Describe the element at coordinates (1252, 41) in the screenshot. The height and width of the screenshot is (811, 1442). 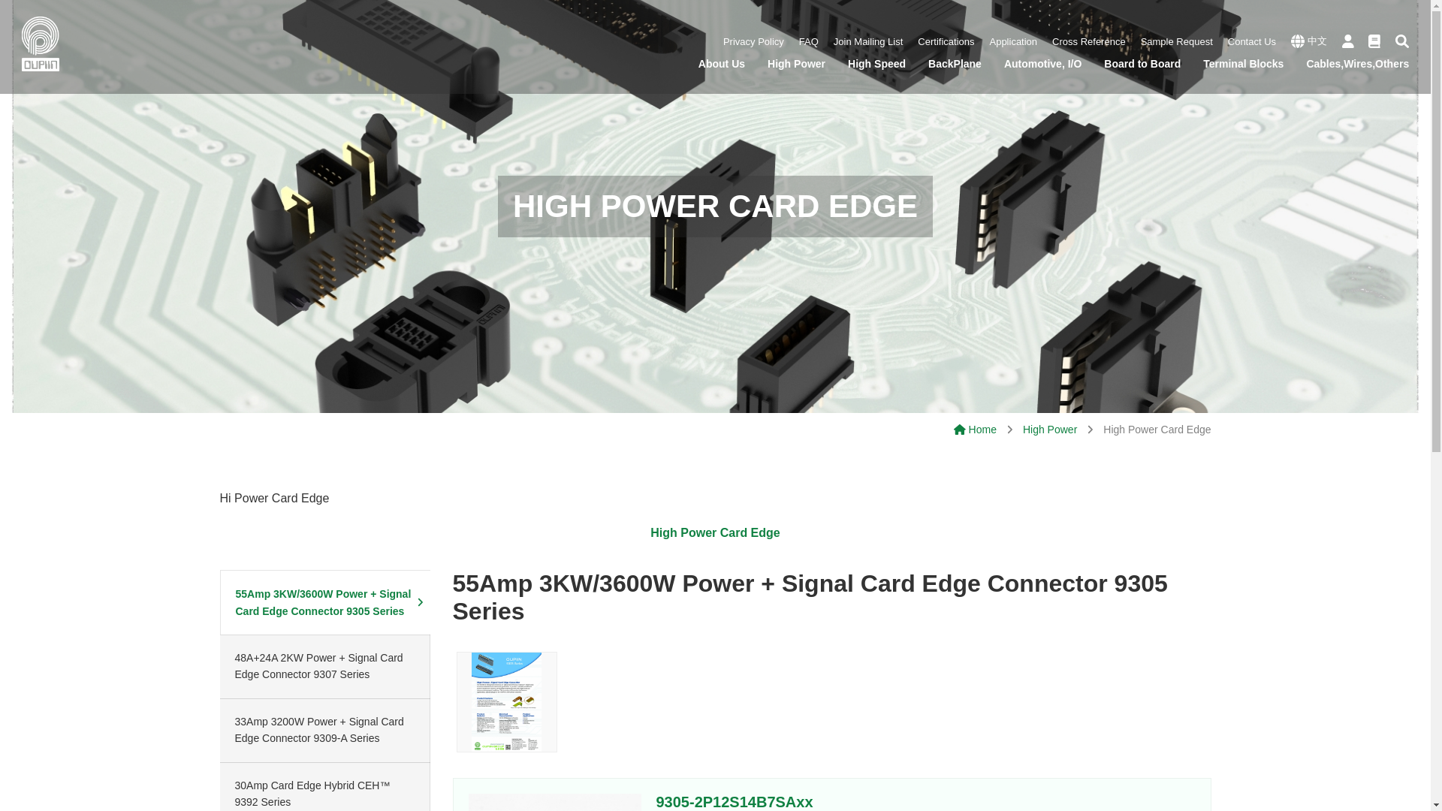
I see `Contact Us` at that location.